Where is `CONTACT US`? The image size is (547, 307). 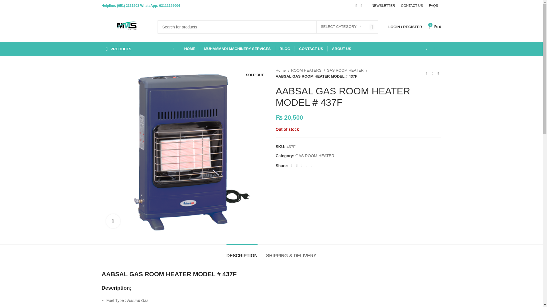
CONTACT US is located at coordinates (412, 6).